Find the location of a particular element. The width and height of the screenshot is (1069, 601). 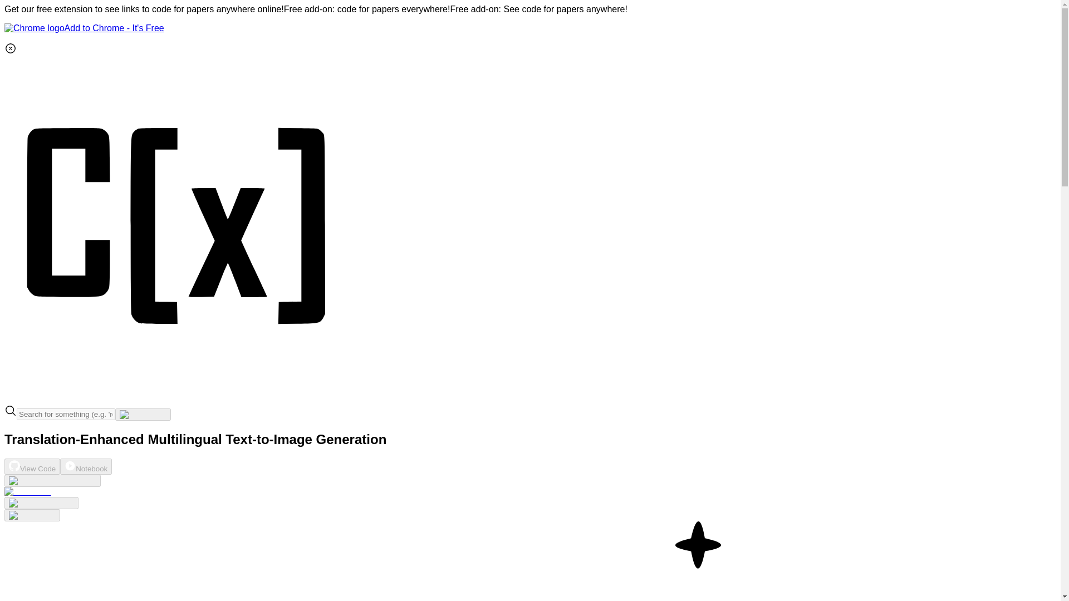

CatalyzeX Icon is located at coordinates (177, 398).